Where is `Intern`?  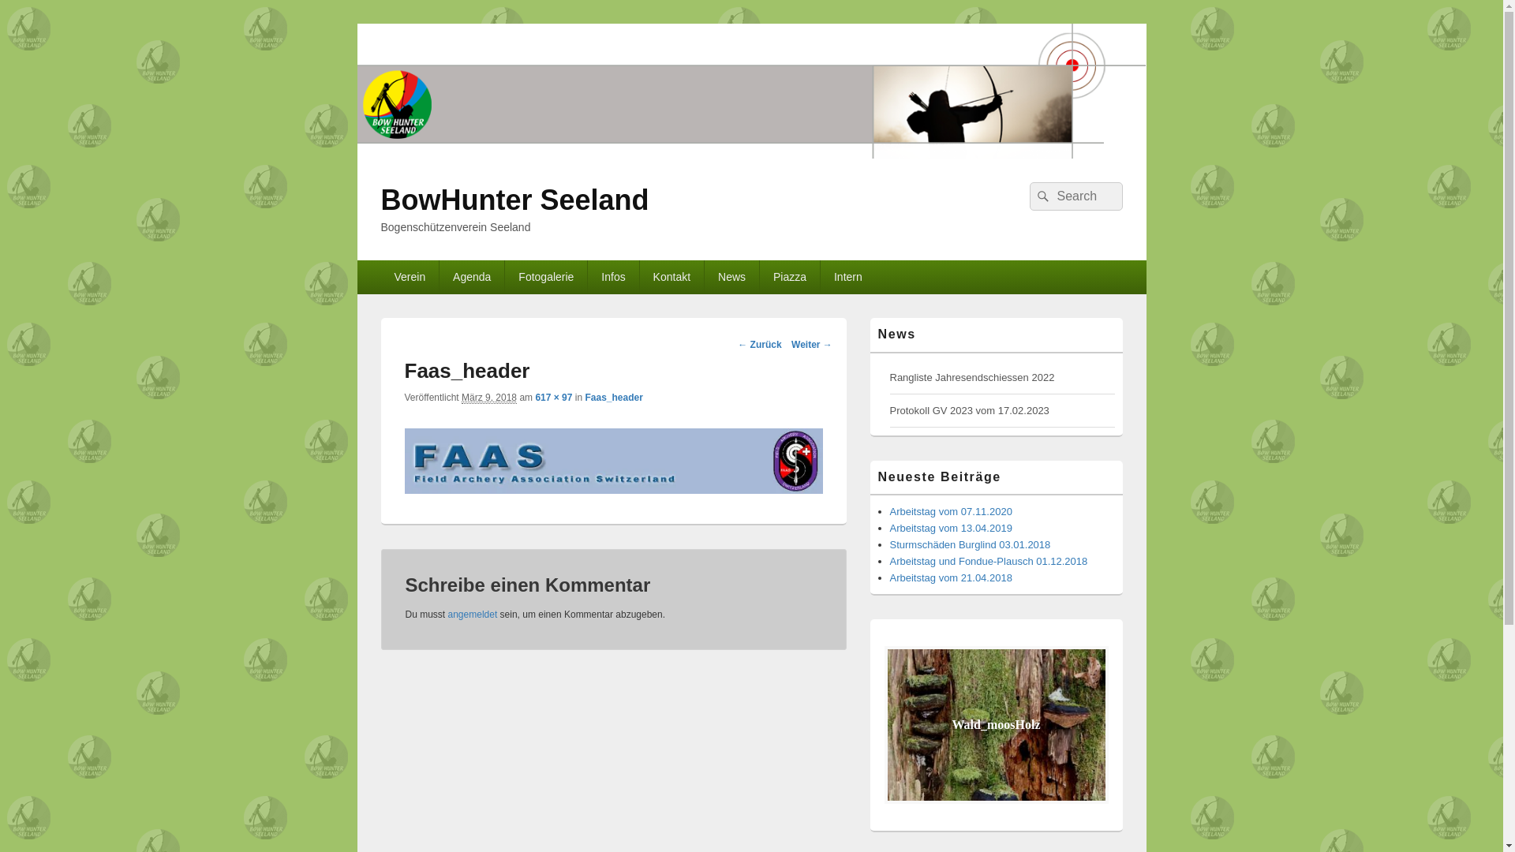 Intern is located at coordinates (848, 277).